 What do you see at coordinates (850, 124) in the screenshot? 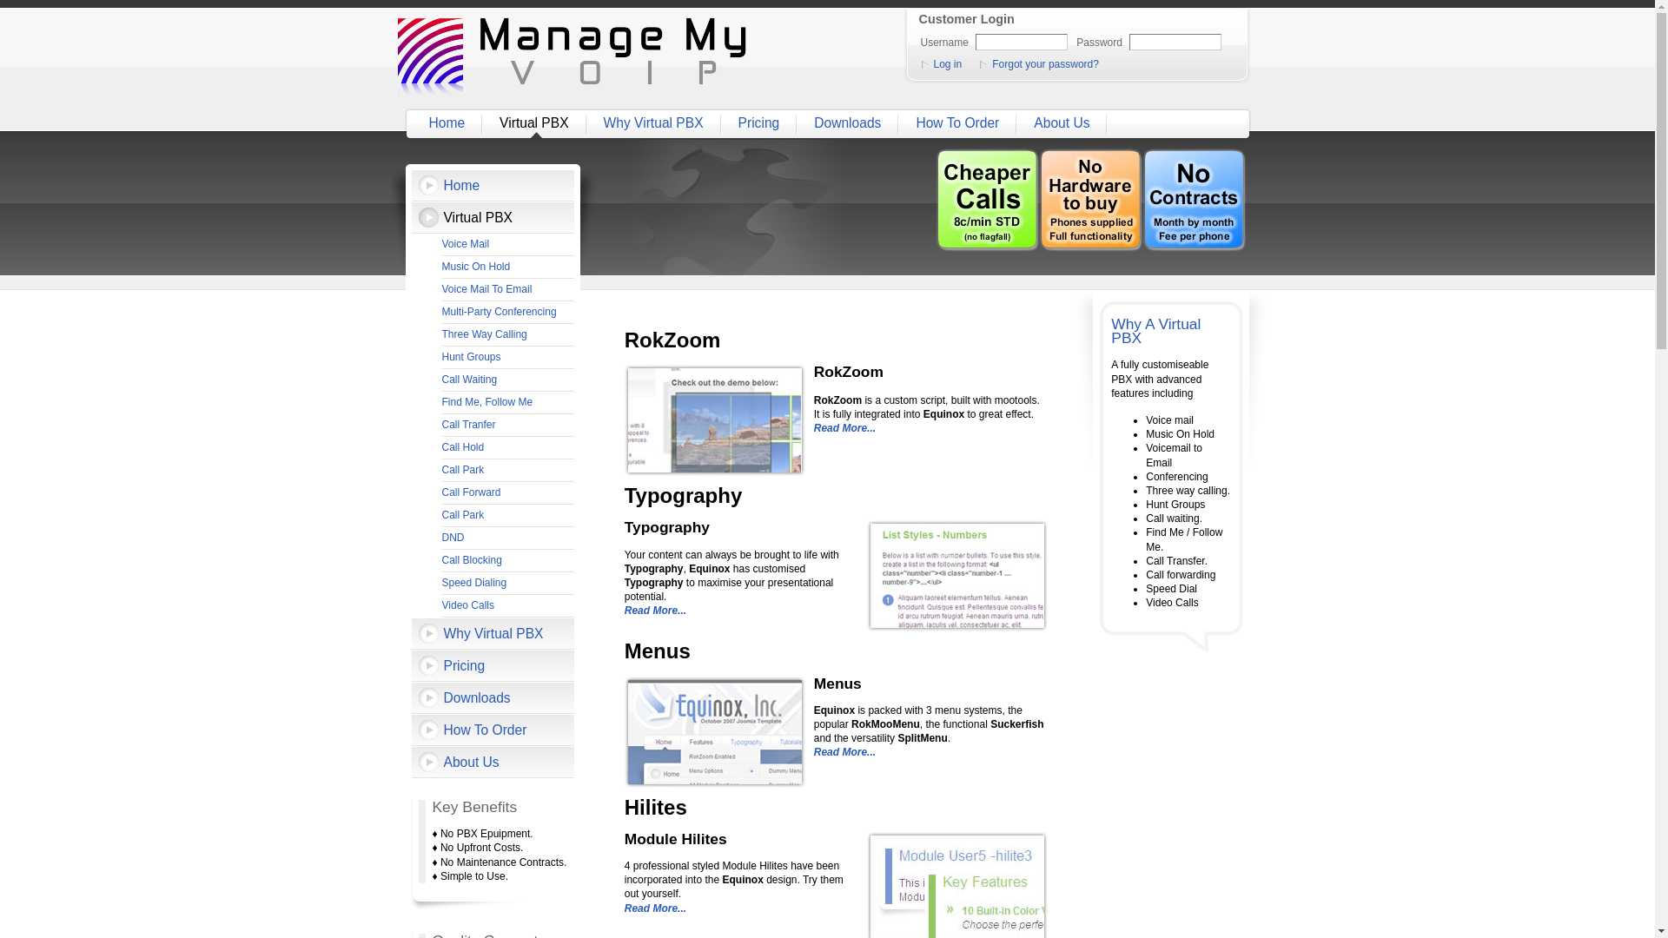
I see `Downloads` at bounding box center [850, 124].